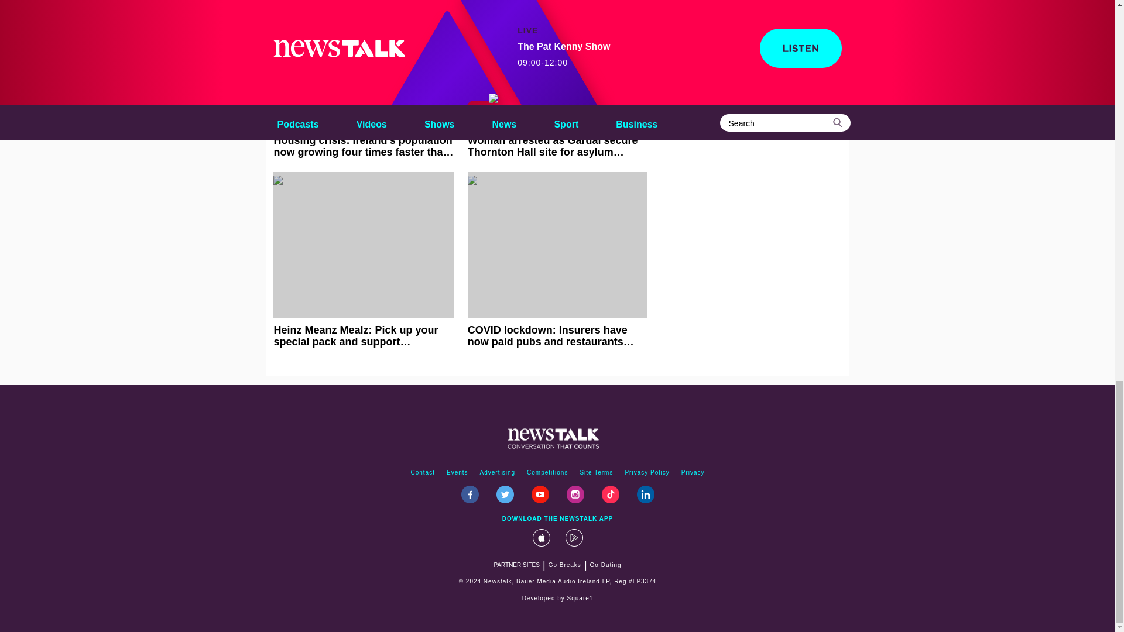  Describe the element at coordinates (423, 473) in the screenshot. I see `contact` at that location.